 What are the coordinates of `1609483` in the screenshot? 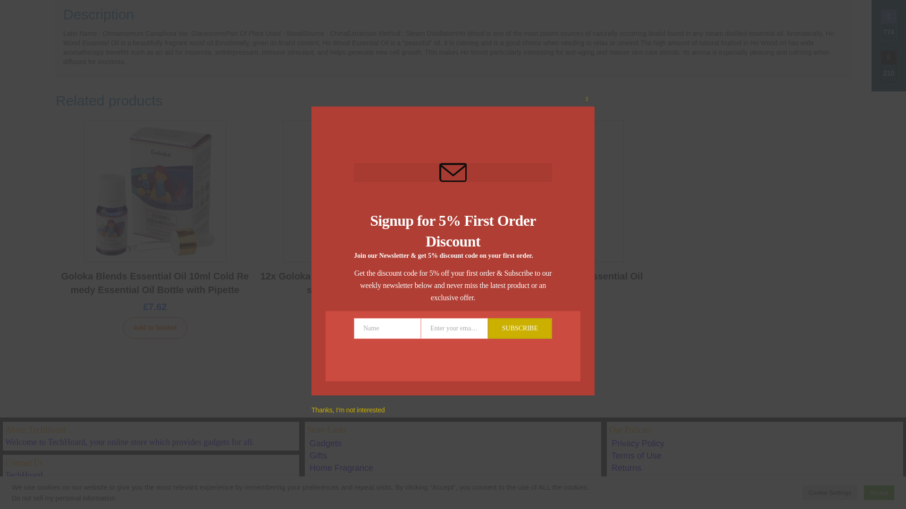 It's located at (250, 4).